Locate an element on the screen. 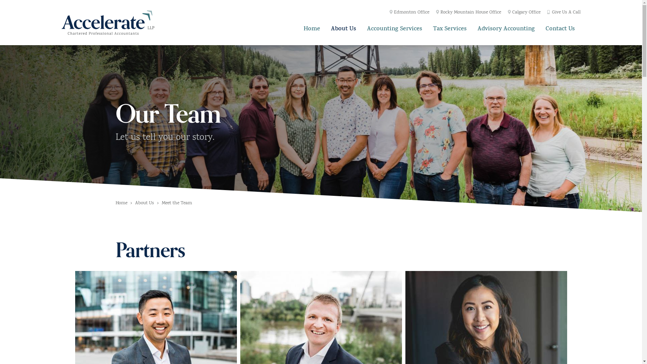  Home is located at coordinates (121, 204).